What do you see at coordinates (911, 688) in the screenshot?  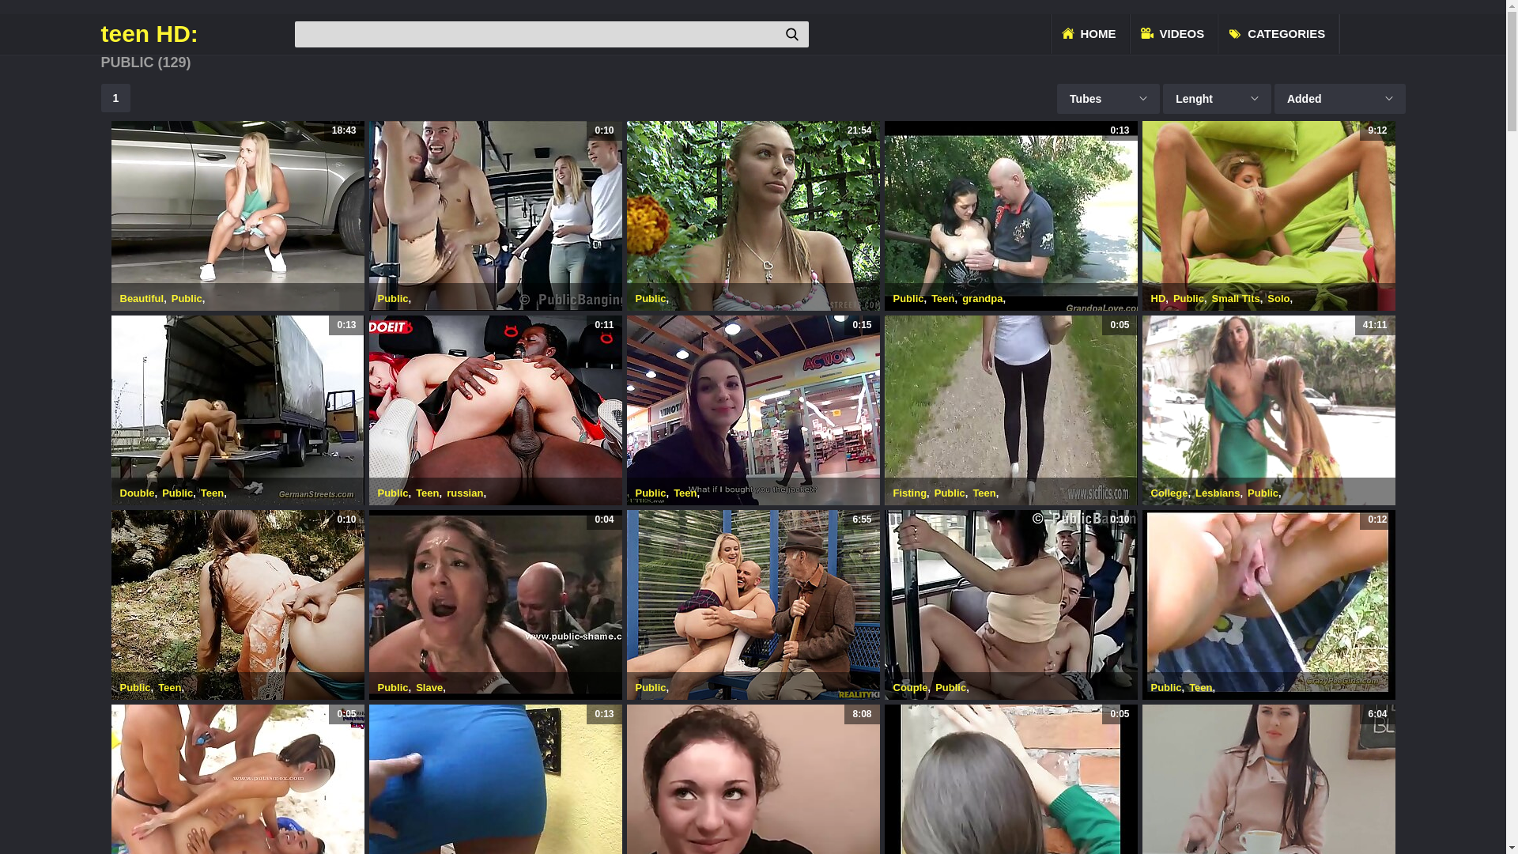 I see `Couple` at bounding box center [911, 688].